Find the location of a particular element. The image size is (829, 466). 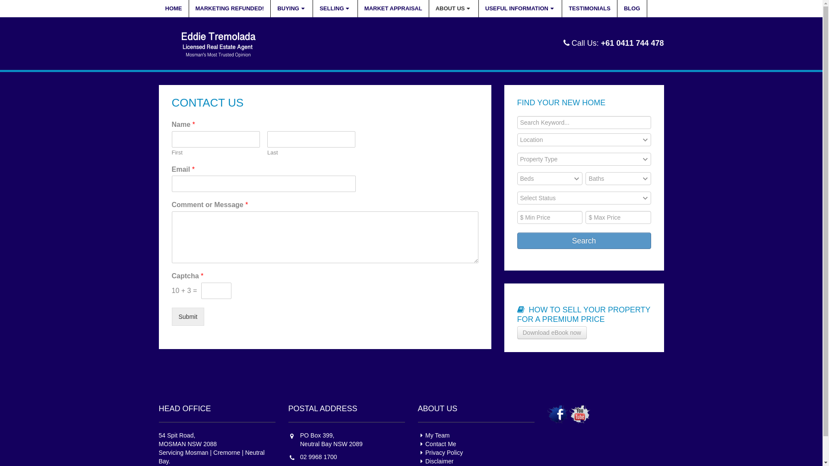

My Team is located at coordinates (434, 435).